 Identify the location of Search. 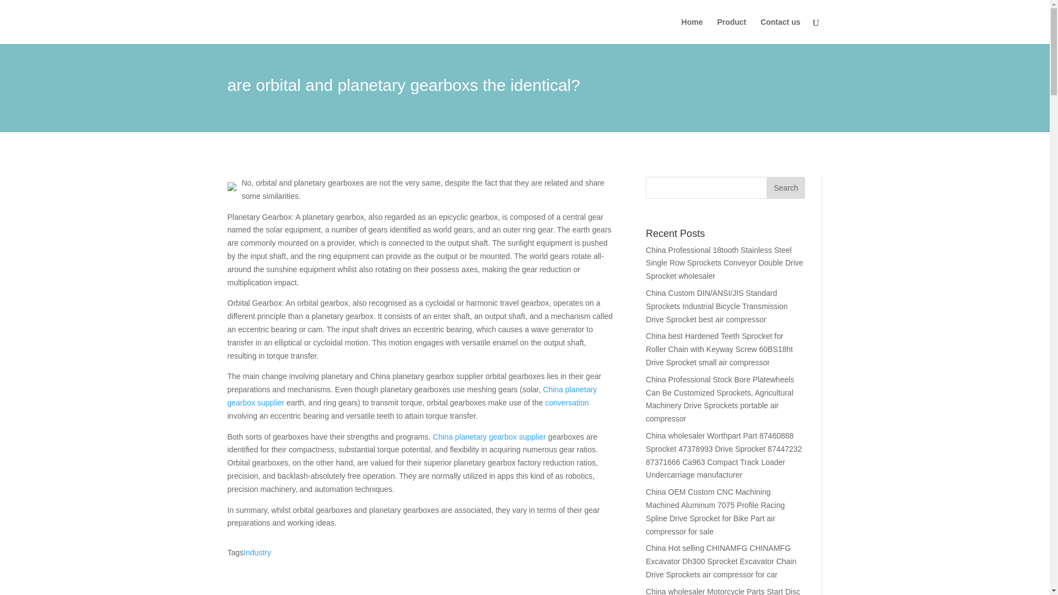
(786, 187).